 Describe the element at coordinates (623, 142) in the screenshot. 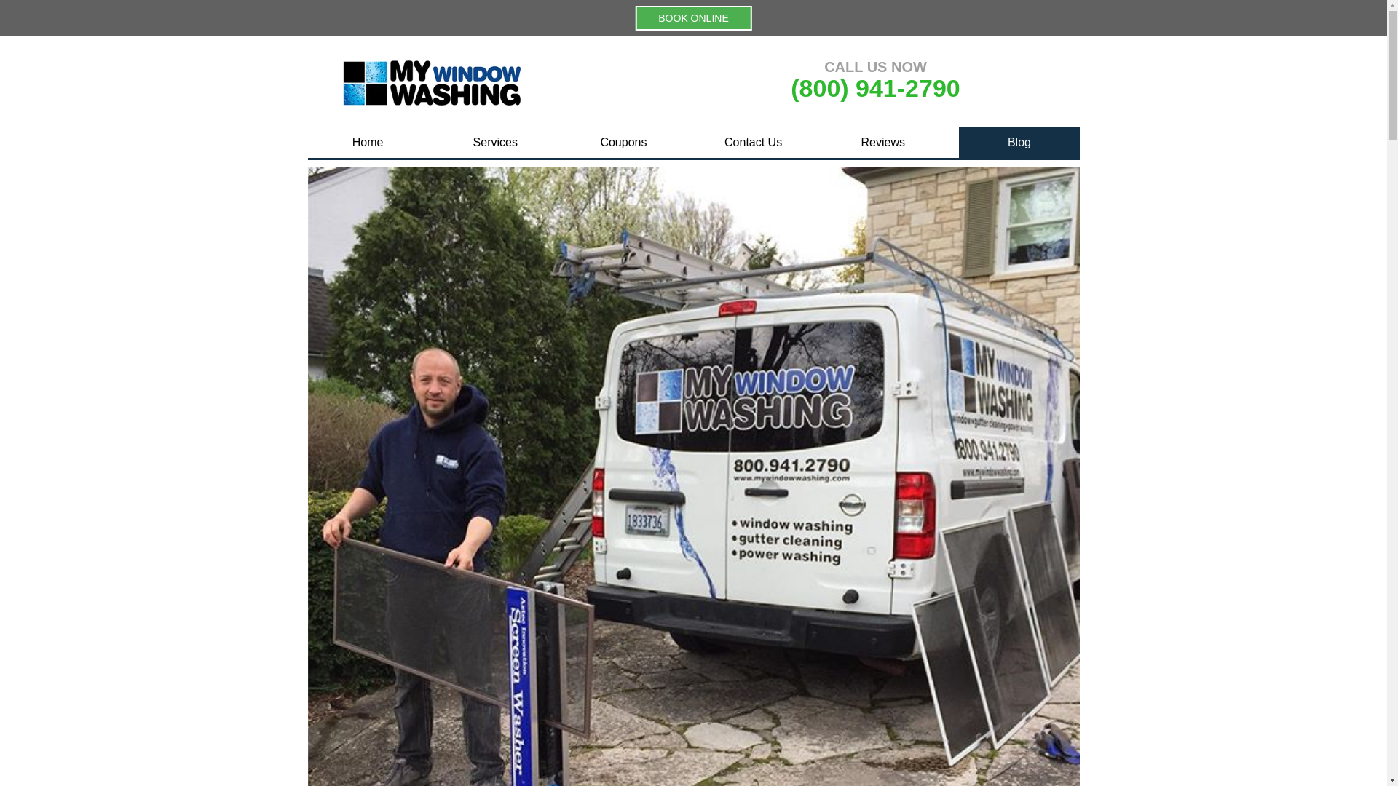

I see `Discounts and Coupons` at that location.